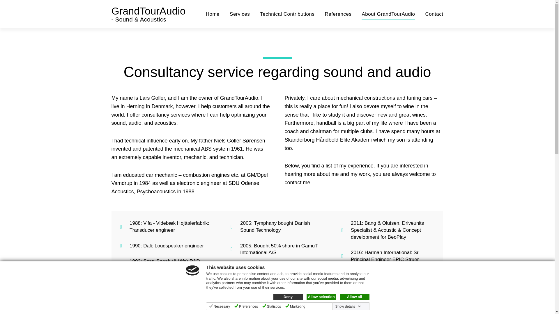  I want to click on Deny, so click(288, 297).